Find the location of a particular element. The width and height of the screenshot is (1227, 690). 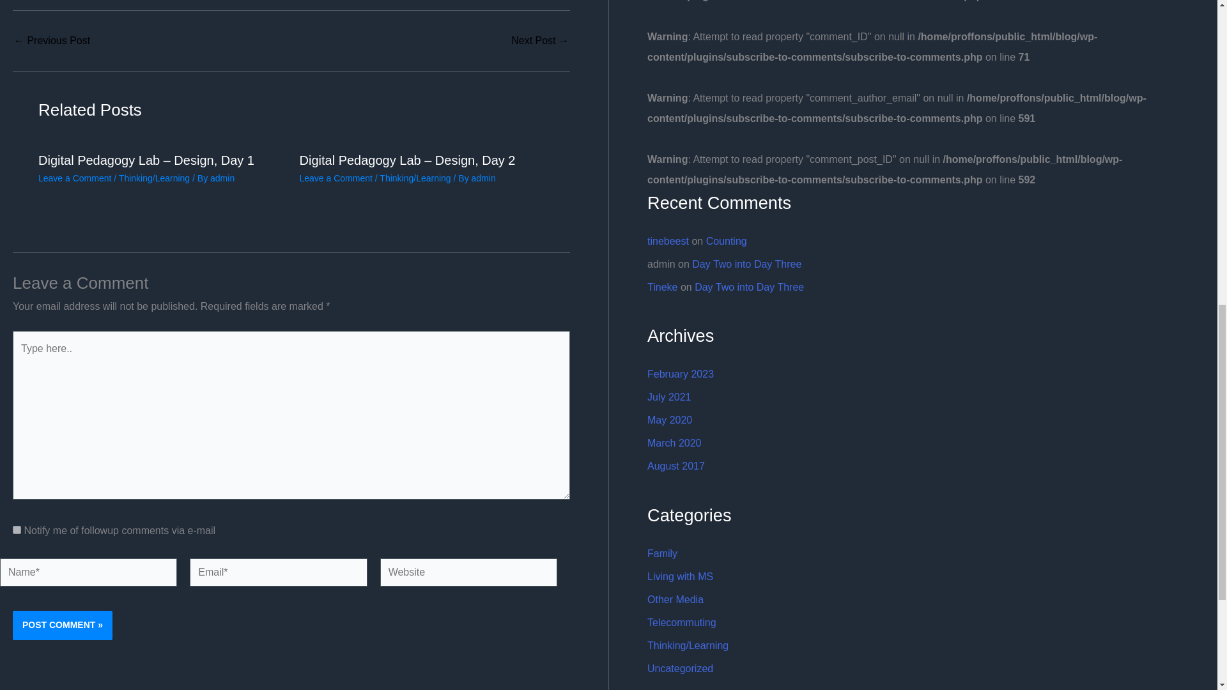

Tineke is located at coordinates (662, 286).